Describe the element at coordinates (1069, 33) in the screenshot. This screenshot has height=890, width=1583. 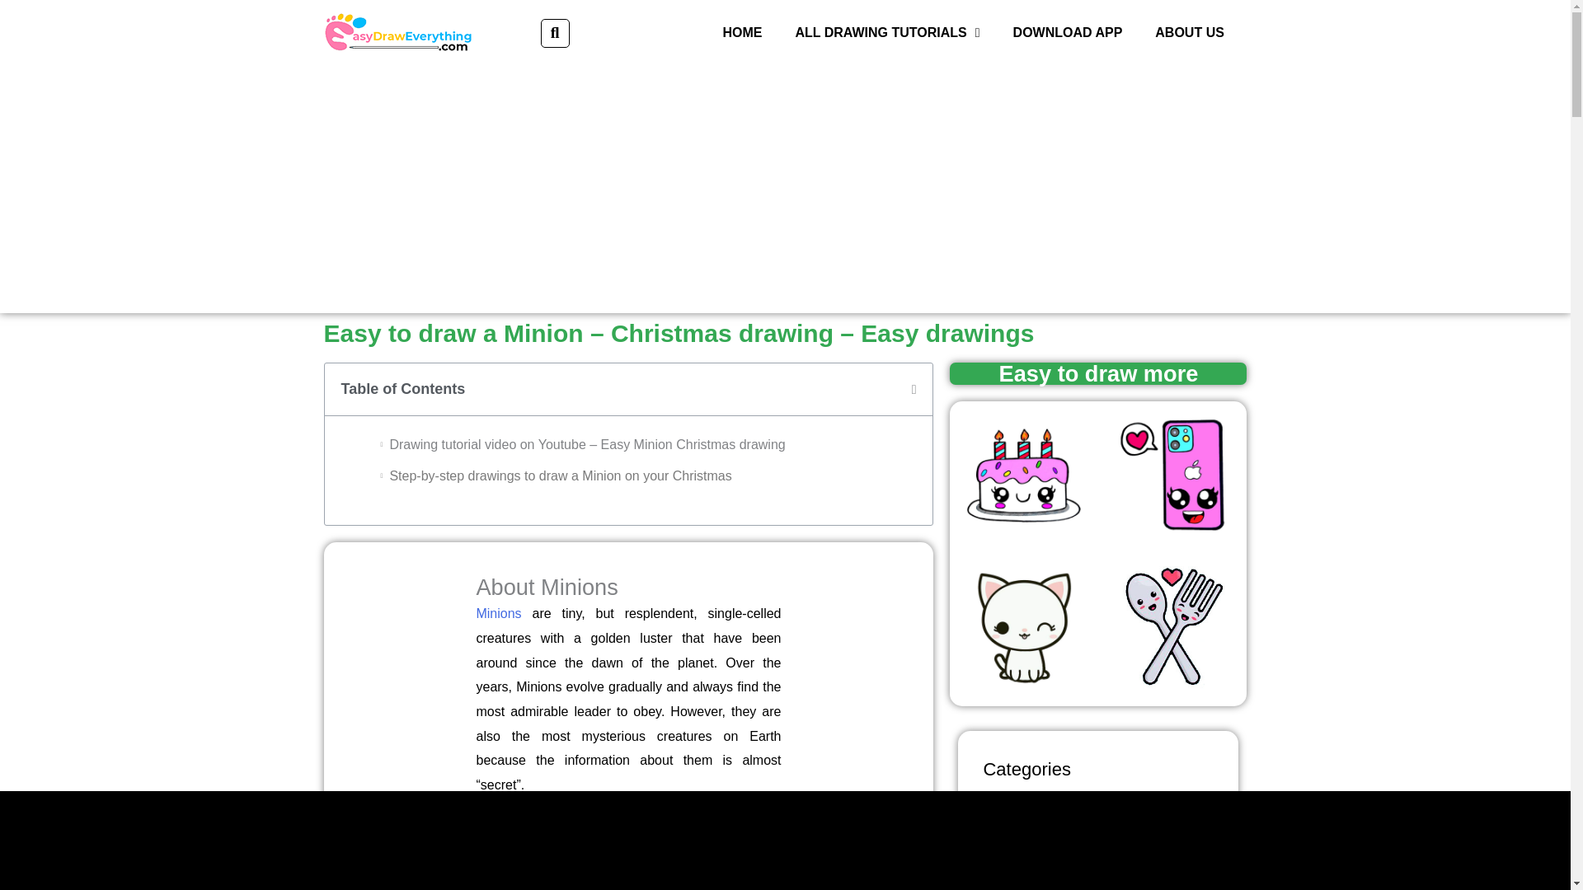
I see `DOWNLOAD APP` at that location.